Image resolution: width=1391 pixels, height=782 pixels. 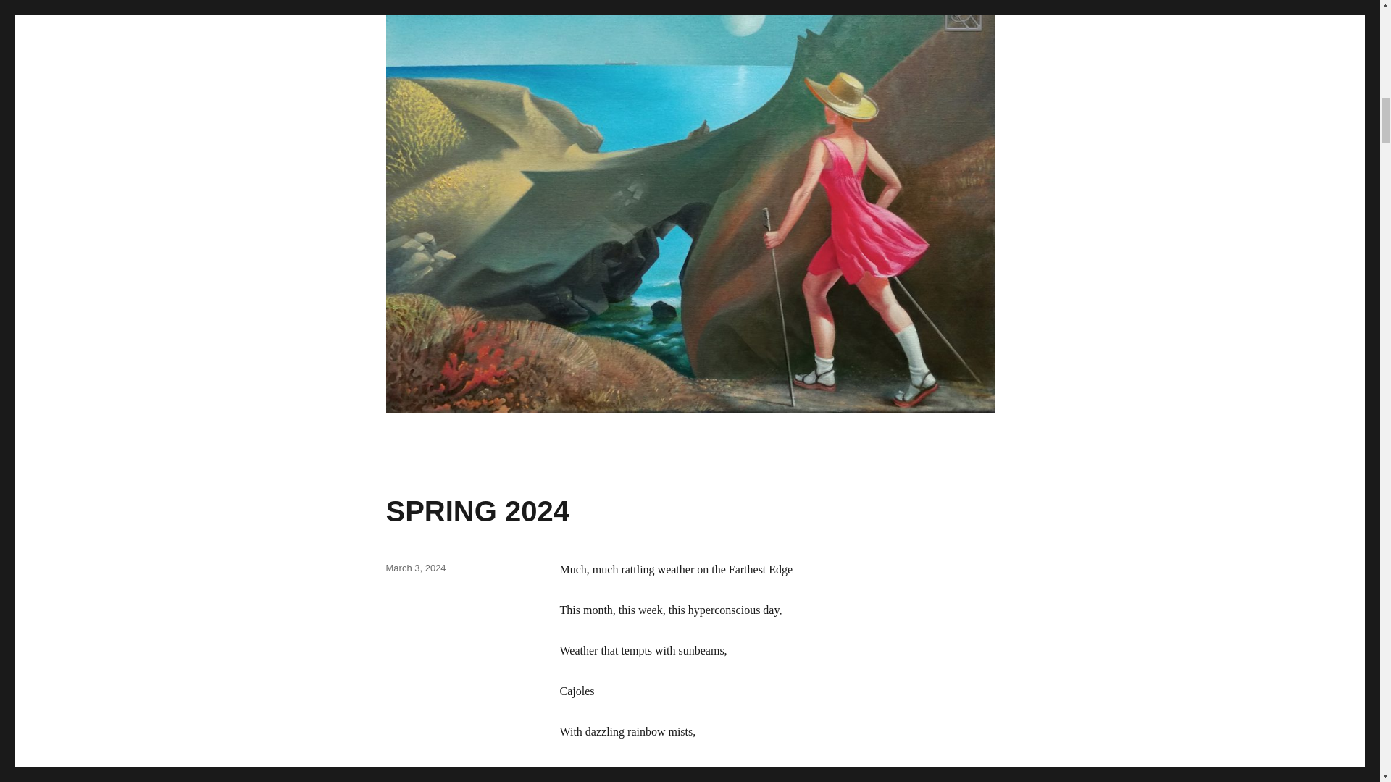 I want to click on March 3, 2024, so click(x=414, y=568).